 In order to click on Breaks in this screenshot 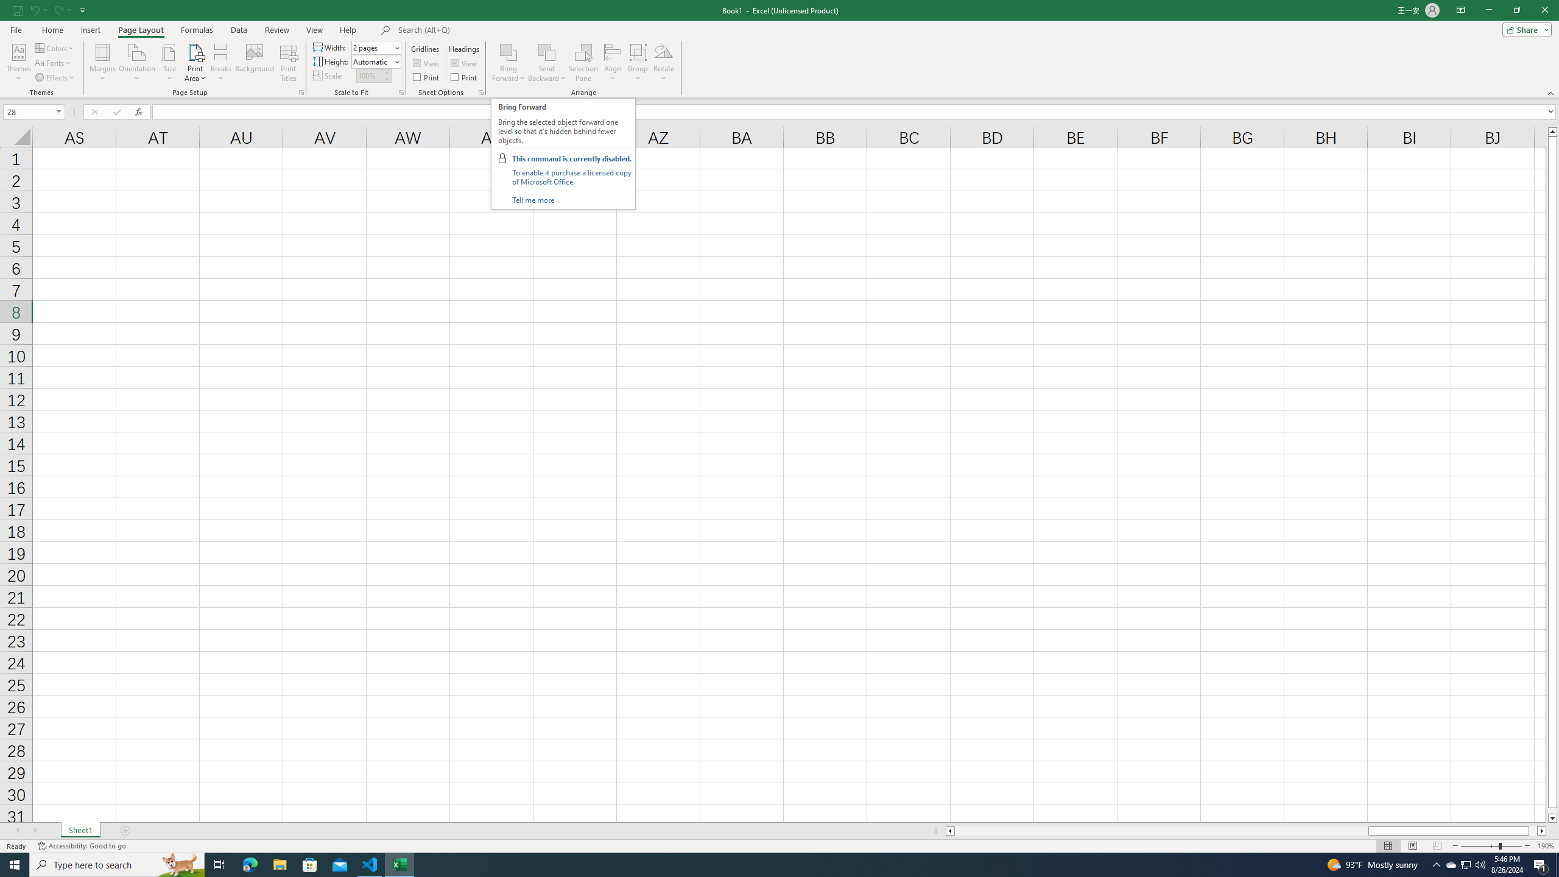, I will do `click(222, 63)`.